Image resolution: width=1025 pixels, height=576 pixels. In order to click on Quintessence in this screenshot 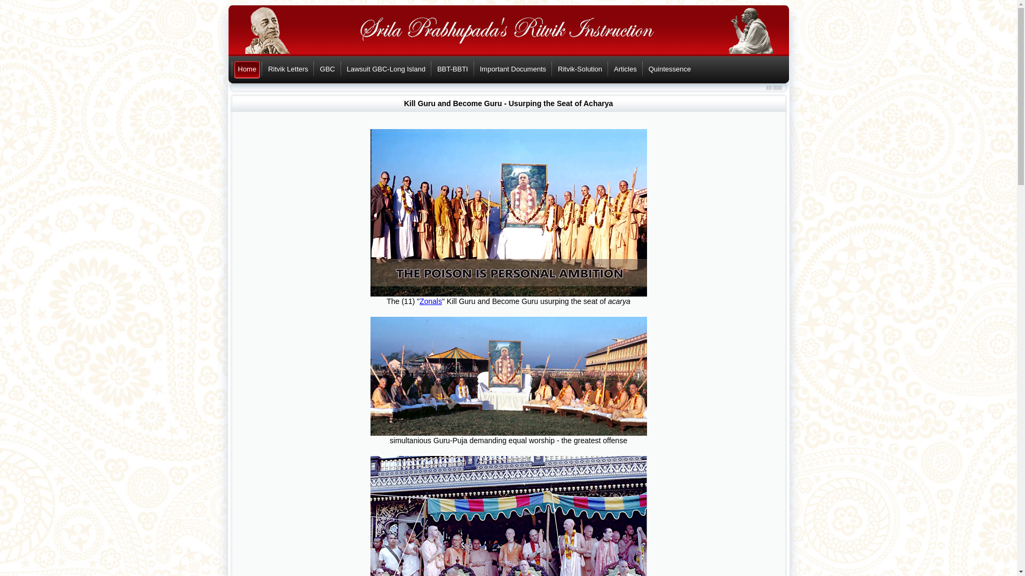, I will do `click(672, 70)`.